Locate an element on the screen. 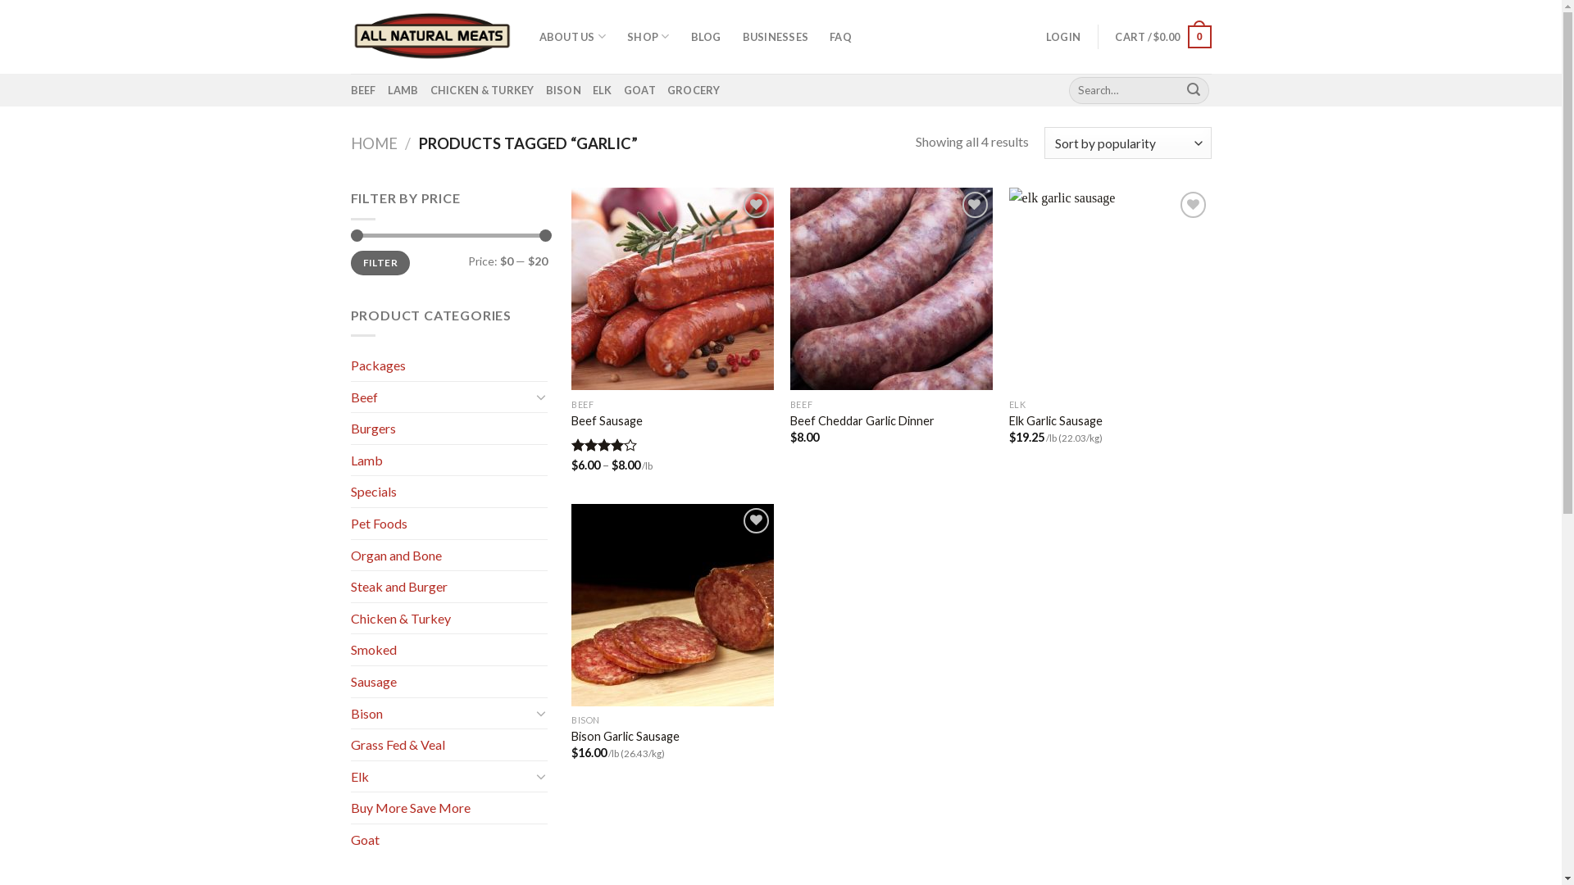 The image size is (1574, 885). Lamb is located at coordinates (449, 461).